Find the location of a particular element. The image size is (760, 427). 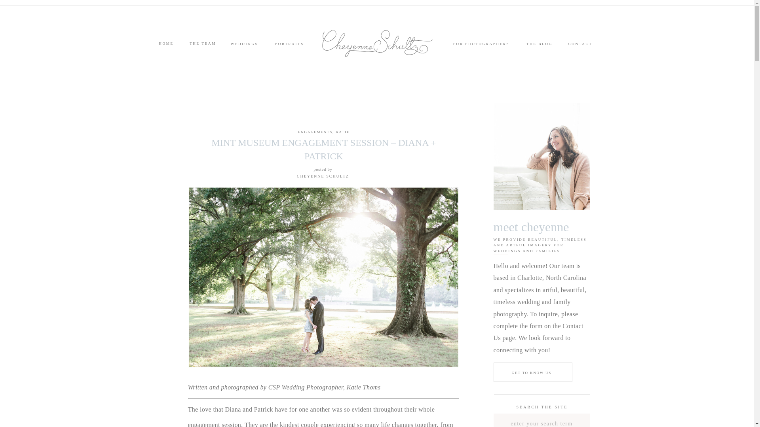

CONTACT is located at coordinates (579, 46).